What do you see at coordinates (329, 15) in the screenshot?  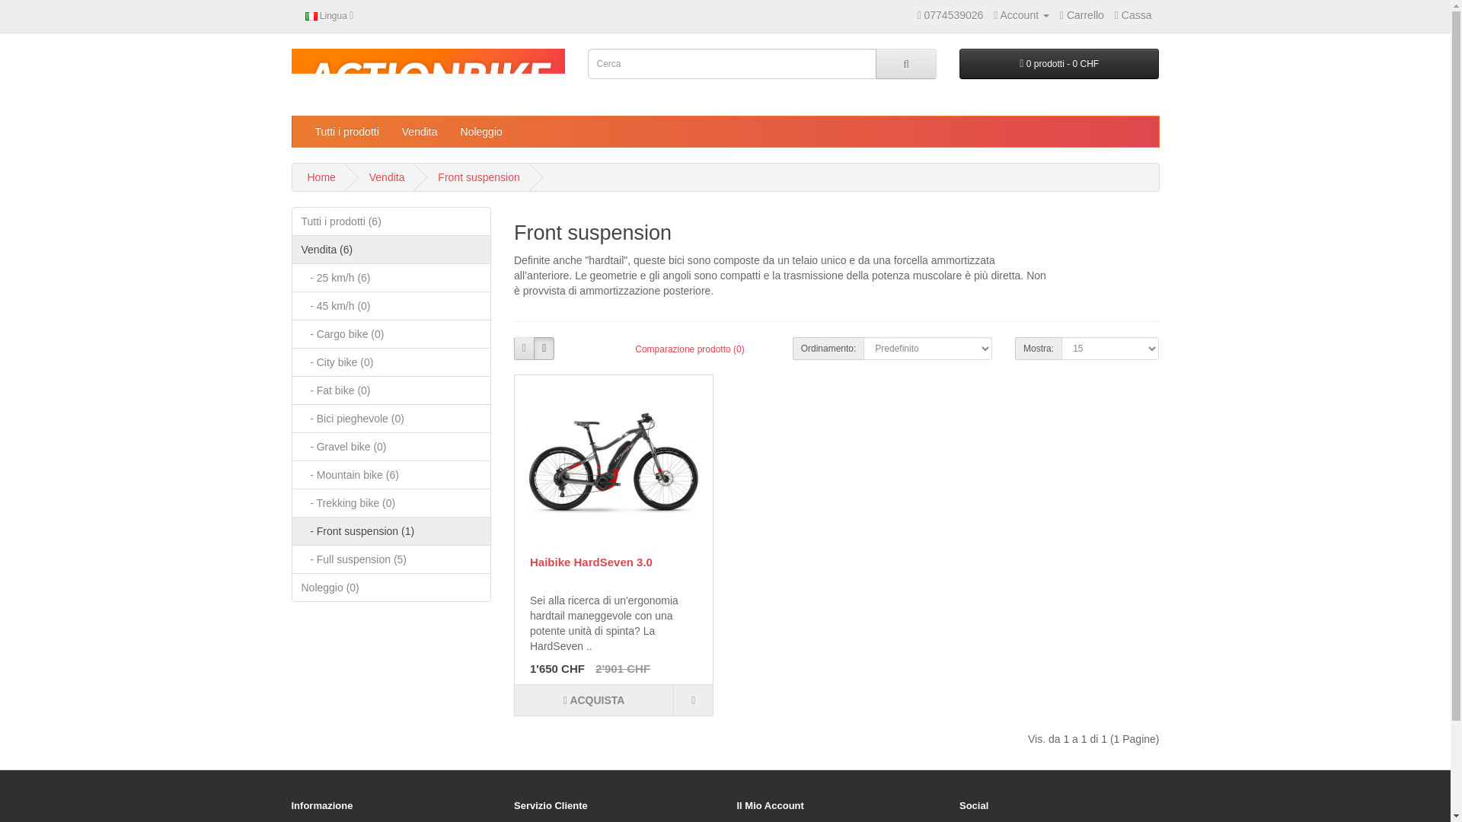 I see `Lingua ` at bounding box center [329, 15].